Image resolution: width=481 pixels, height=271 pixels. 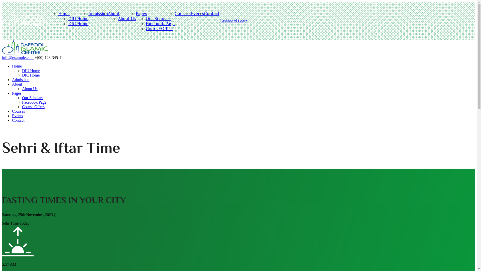 What do you see at coordinates (141, 14) in the screenshot?
I see `Pages` at bounding box center [141, 14].